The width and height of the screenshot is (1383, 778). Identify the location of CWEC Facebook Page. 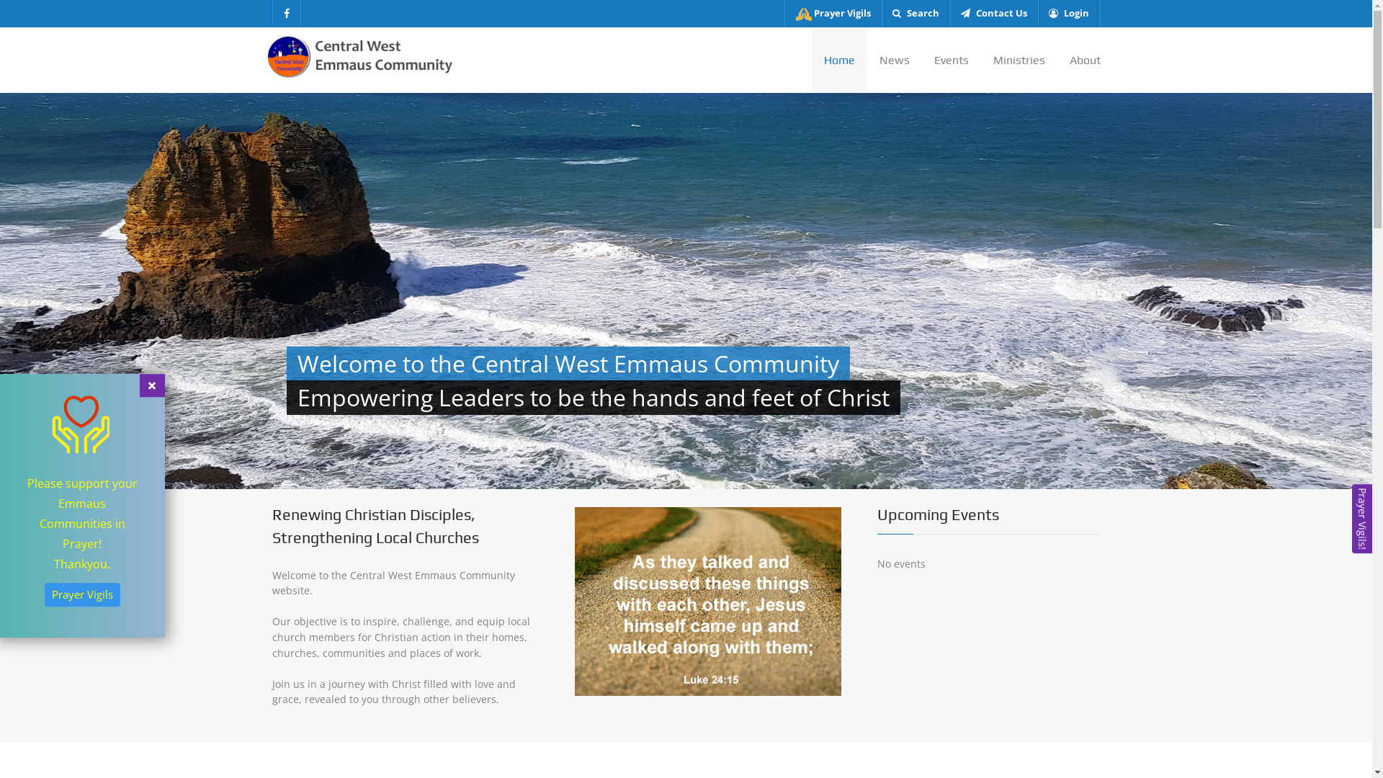
(331, 563).